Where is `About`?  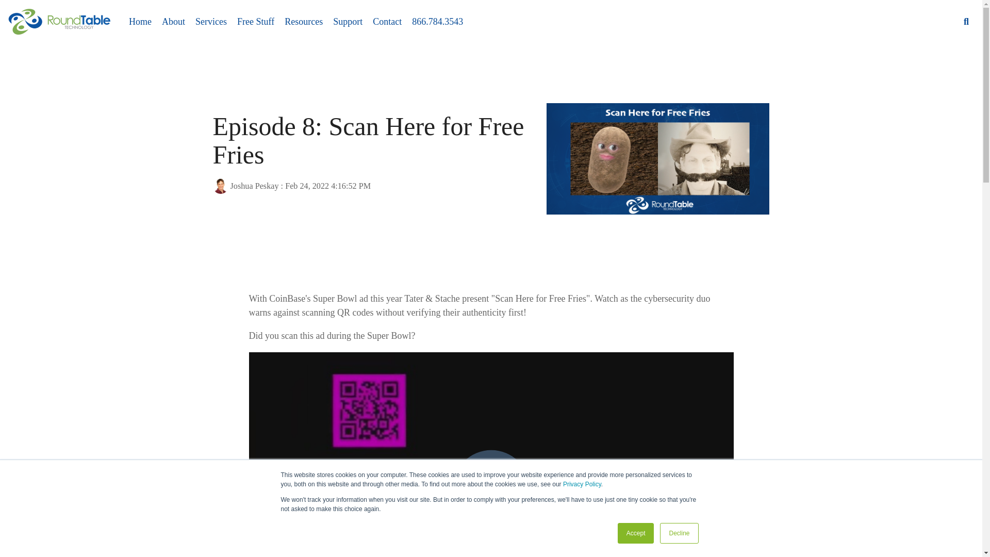 About is located at coordinates (173, 22).